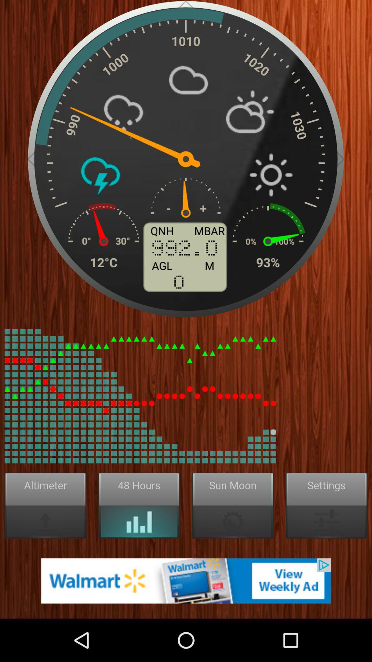 This screenshot has height=662, width=372. Describe the element at coordinates (186, 581) in the screenshot. I see `go to advertisement` at that location.